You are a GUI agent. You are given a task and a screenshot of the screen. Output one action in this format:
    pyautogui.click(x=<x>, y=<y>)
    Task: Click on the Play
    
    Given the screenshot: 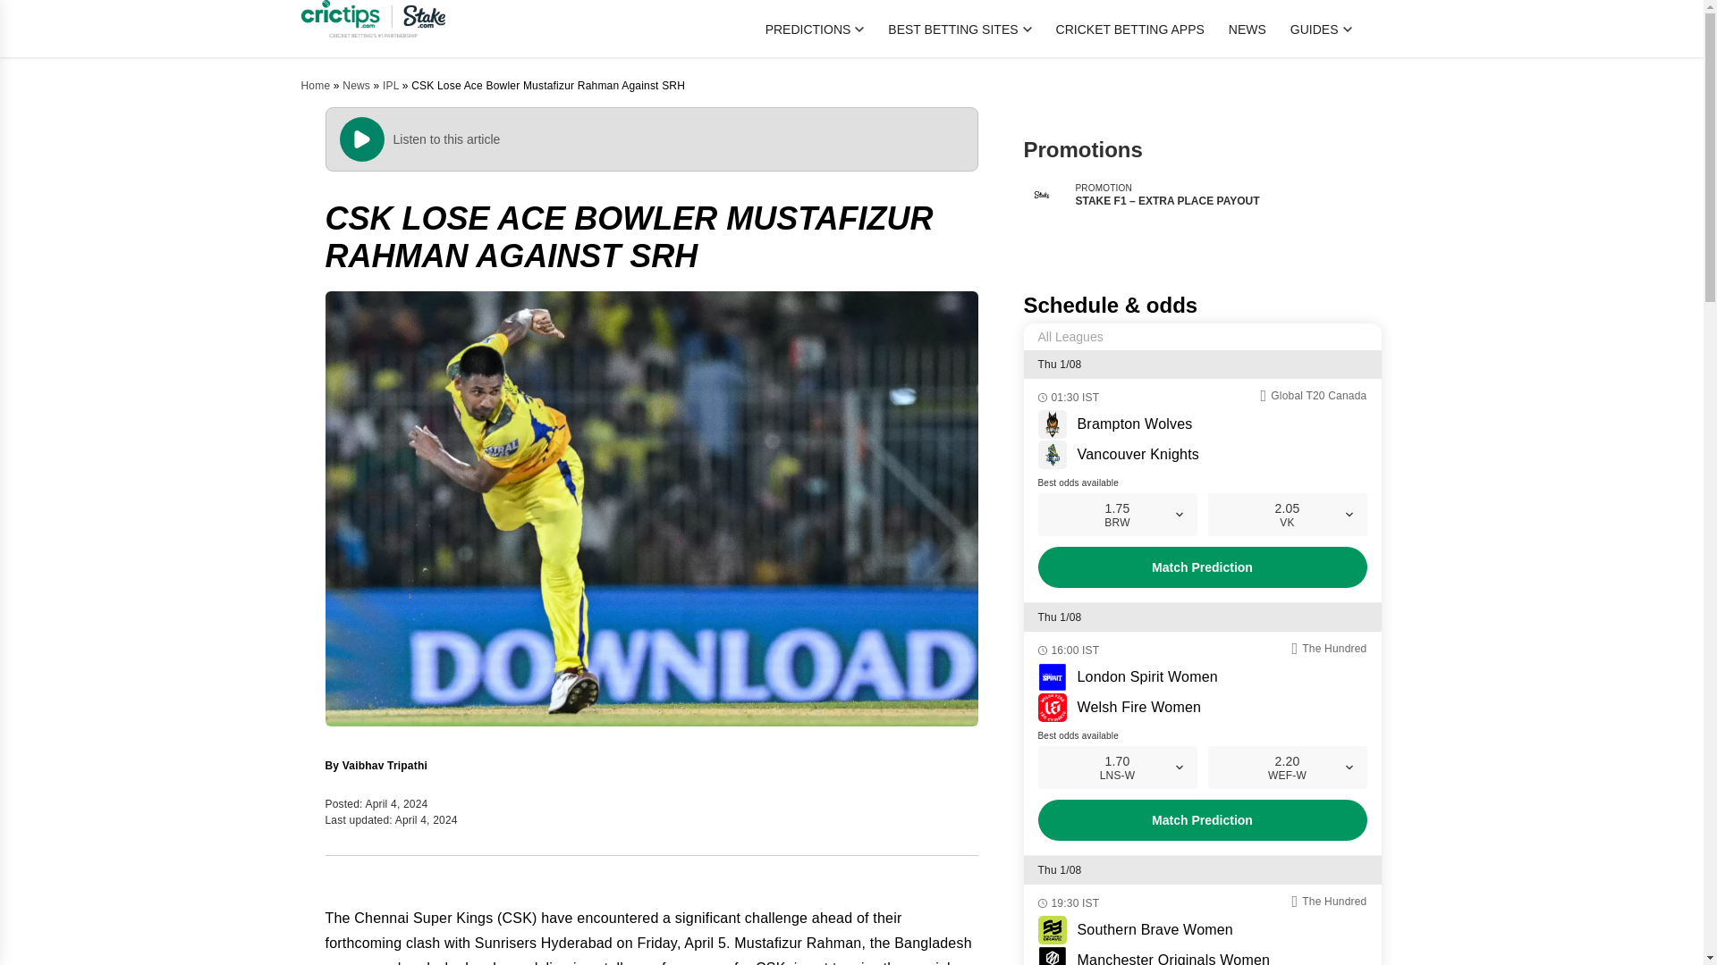 What is the action you would take?
    pyautogui.click(x=362, y=139)
    